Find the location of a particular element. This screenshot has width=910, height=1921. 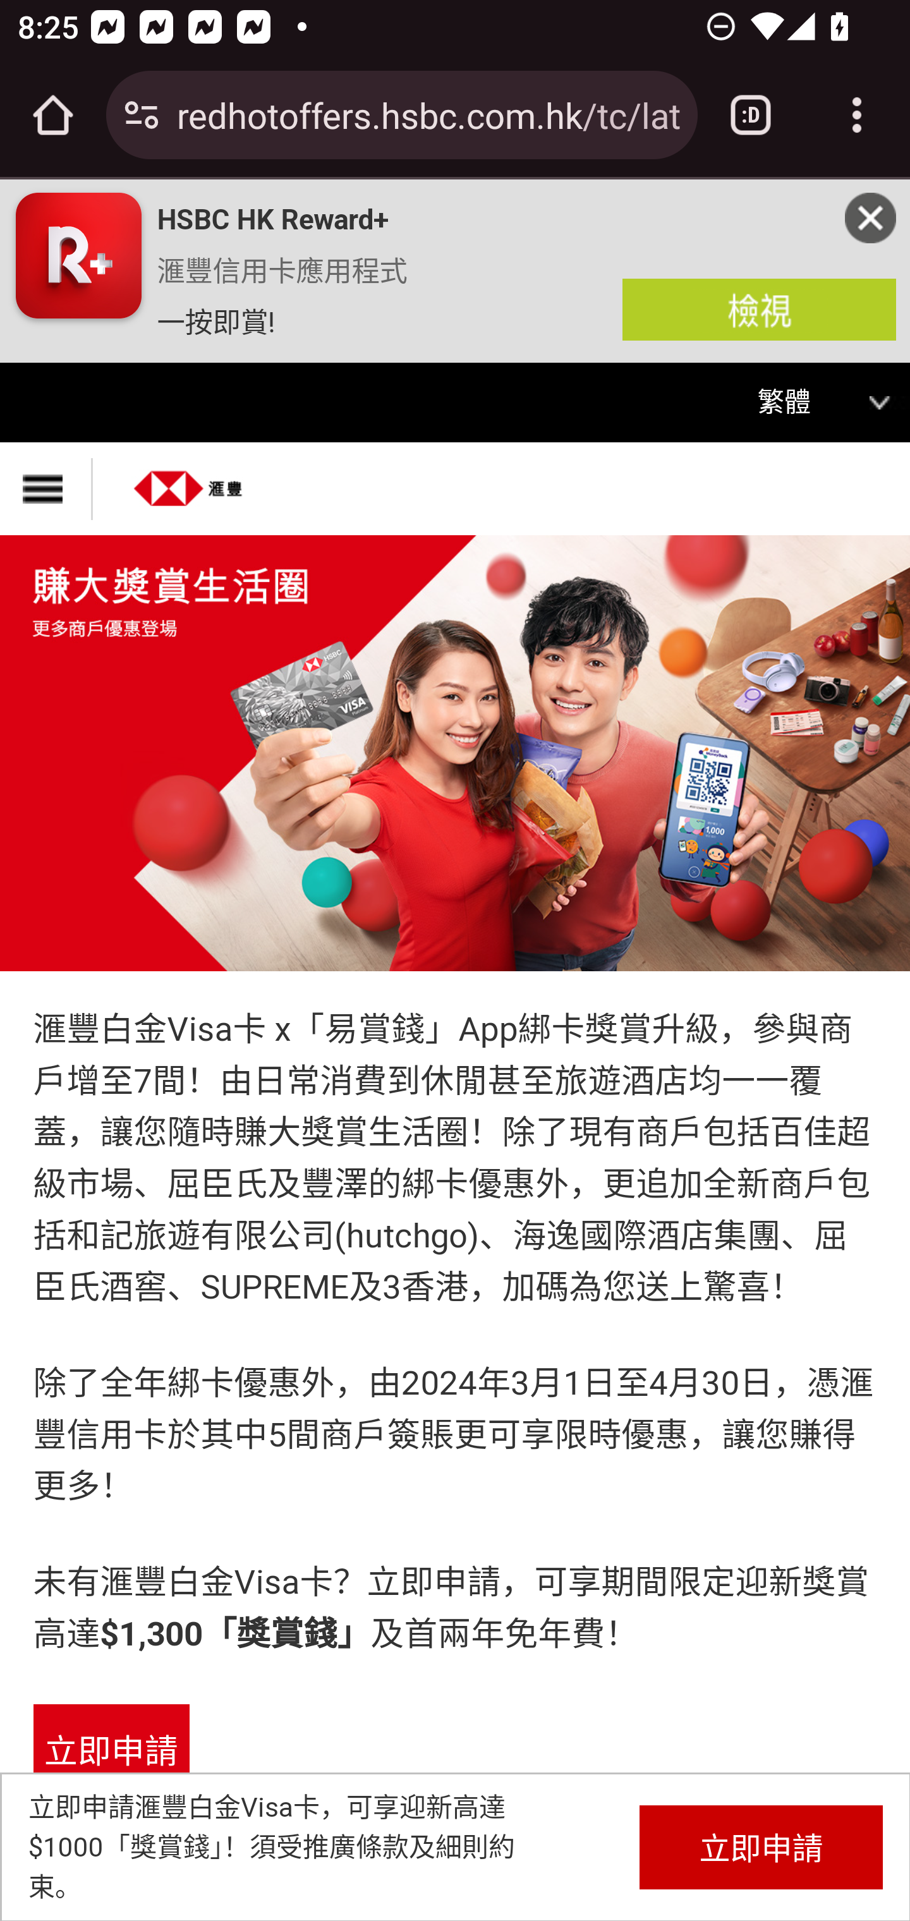

Switch or close tabs is located at coordinates (751, 115).